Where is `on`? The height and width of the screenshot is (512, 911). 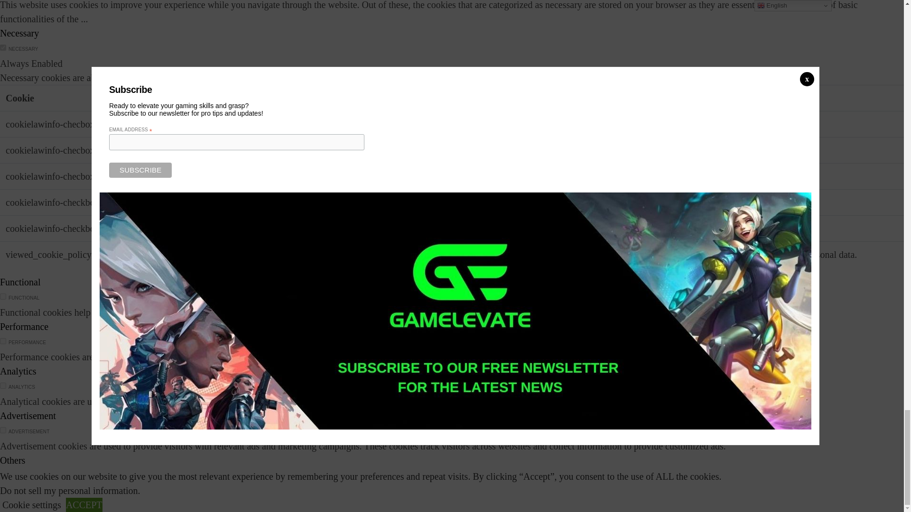 on is located at coordinates (3, 340).